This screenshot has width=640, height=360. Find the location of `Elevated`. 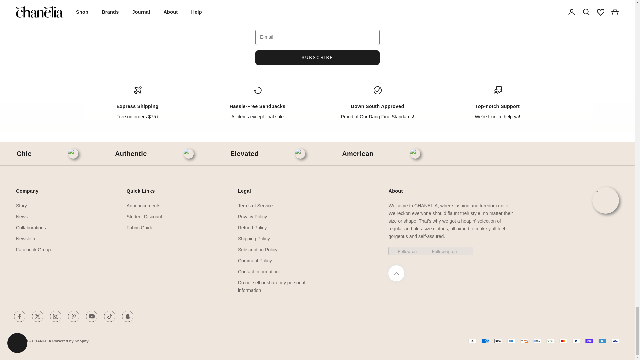

Elevated is located at coordinates (244, 154).